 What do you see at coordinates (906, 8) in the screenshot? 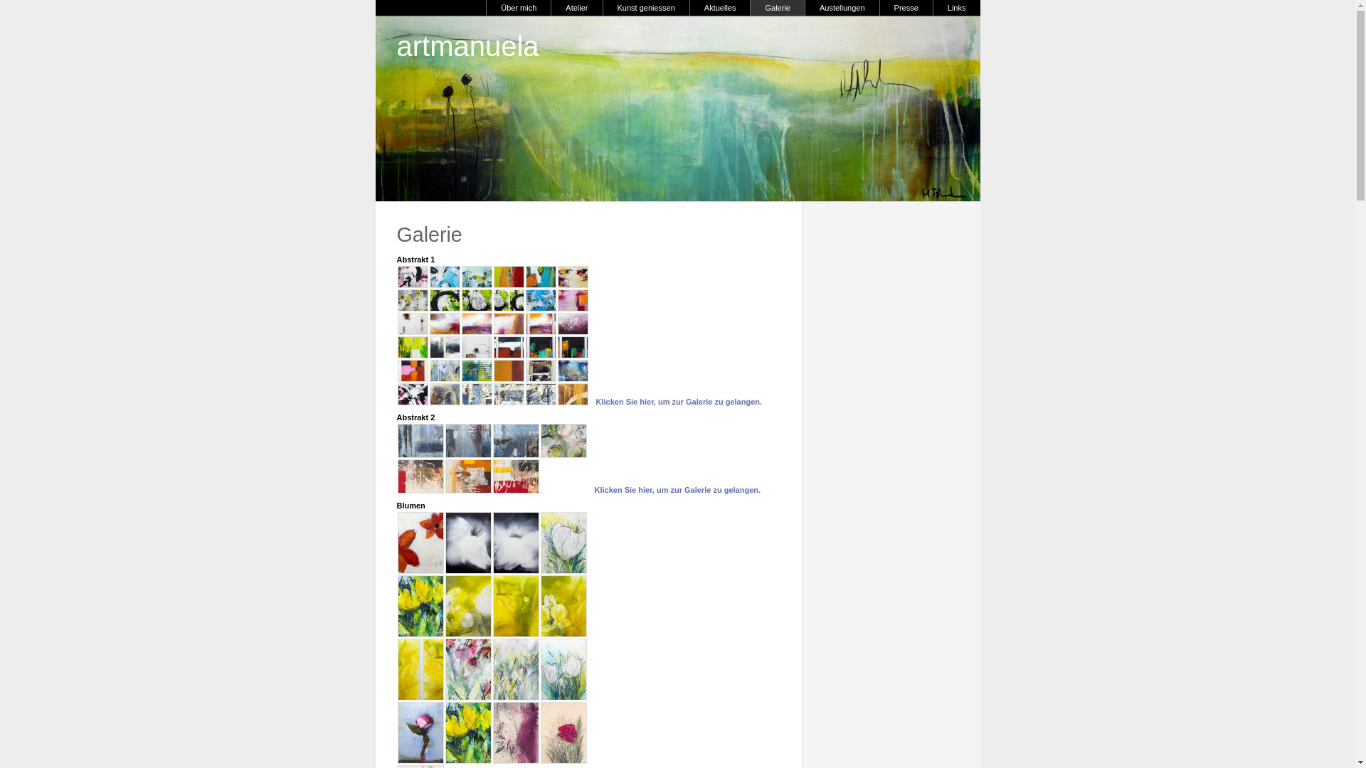
I see `Presse` at bounding box center [906, 8].